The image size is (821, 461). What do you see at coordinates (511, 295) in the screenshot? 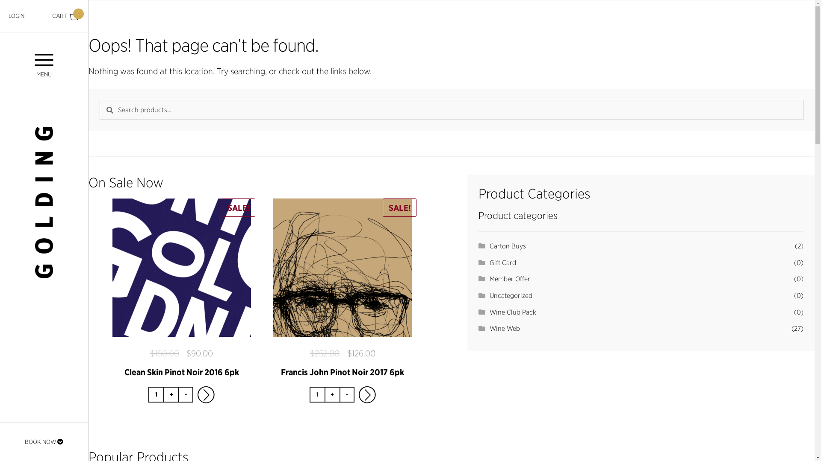
I see `Uncategorized` at bounding box center [511, 295].